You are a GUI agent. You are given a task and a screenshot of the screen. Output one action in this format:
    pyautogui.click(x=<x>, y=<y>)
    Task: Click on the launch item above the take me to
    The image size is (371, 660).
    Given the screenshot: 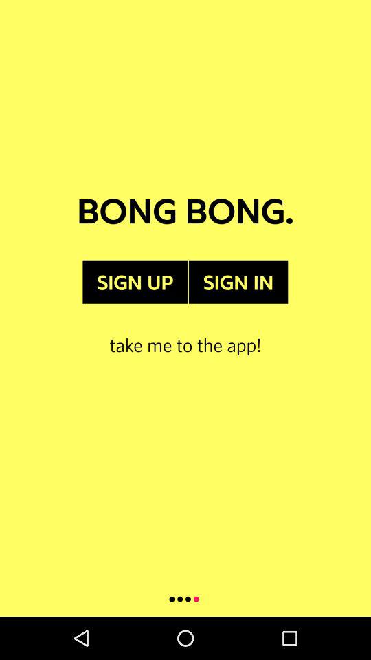 What is the action you would take?
    pyautogui.click(x=238, y=282)
    